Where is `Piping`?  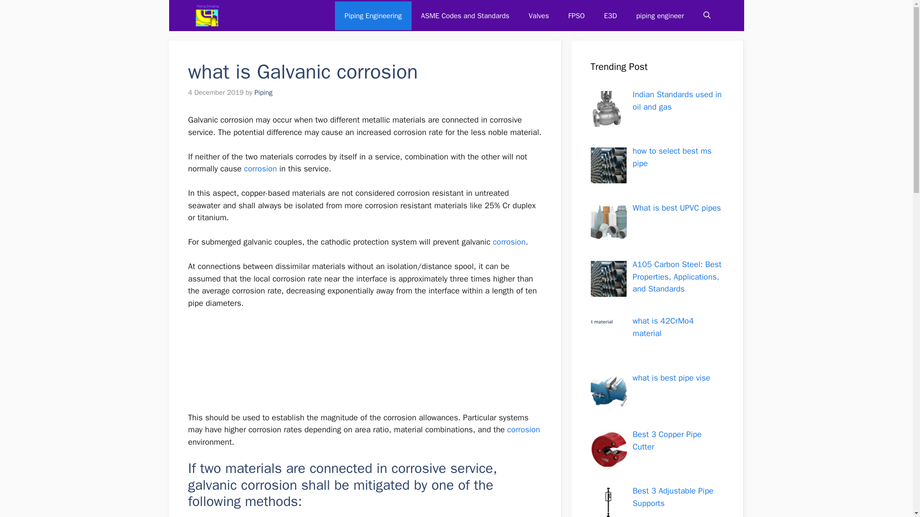
Piping is located at coordinates (264, 92).